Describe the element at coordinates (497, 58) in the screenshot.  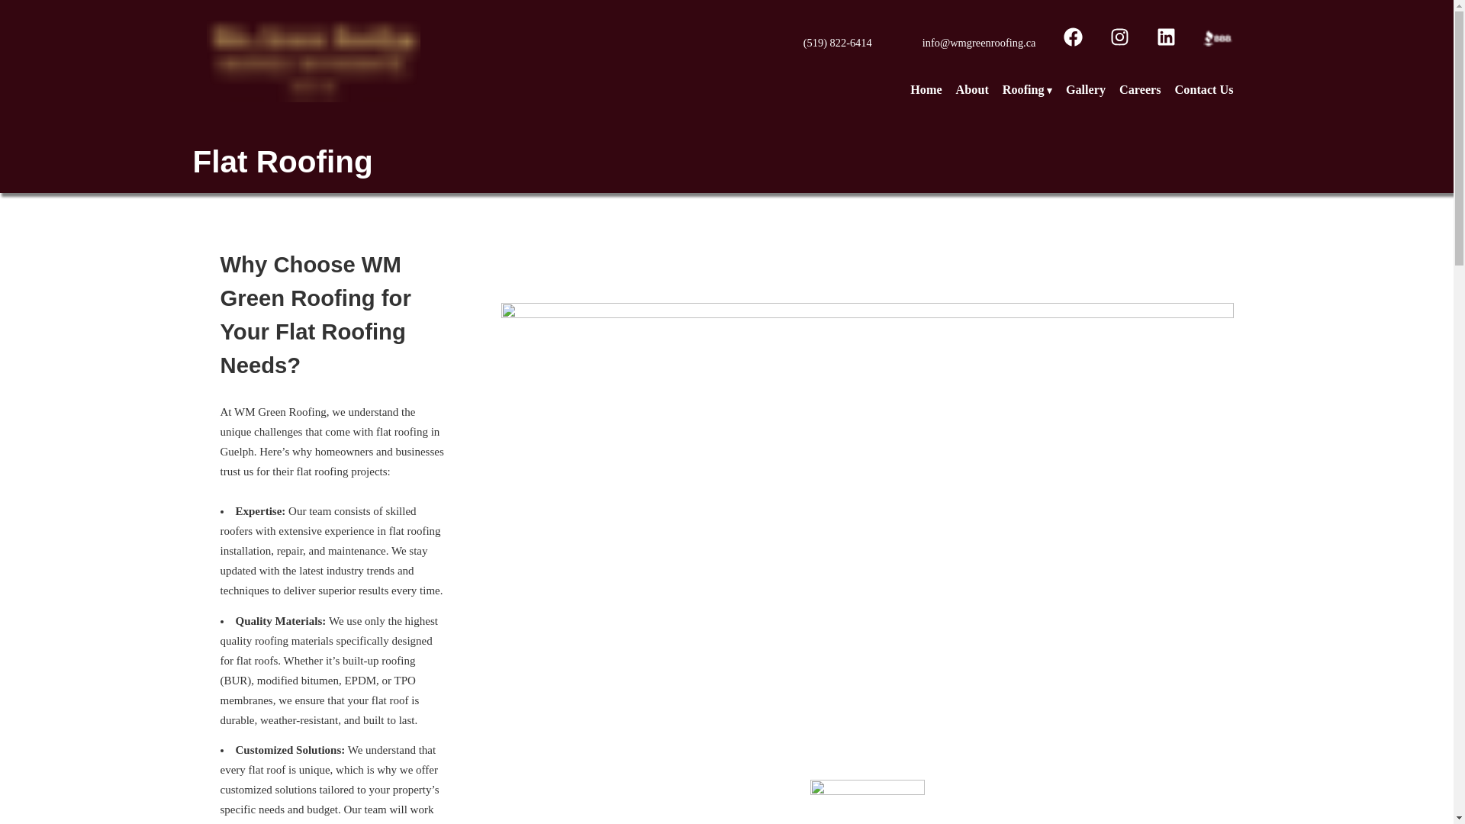
I see `Home` at that location.